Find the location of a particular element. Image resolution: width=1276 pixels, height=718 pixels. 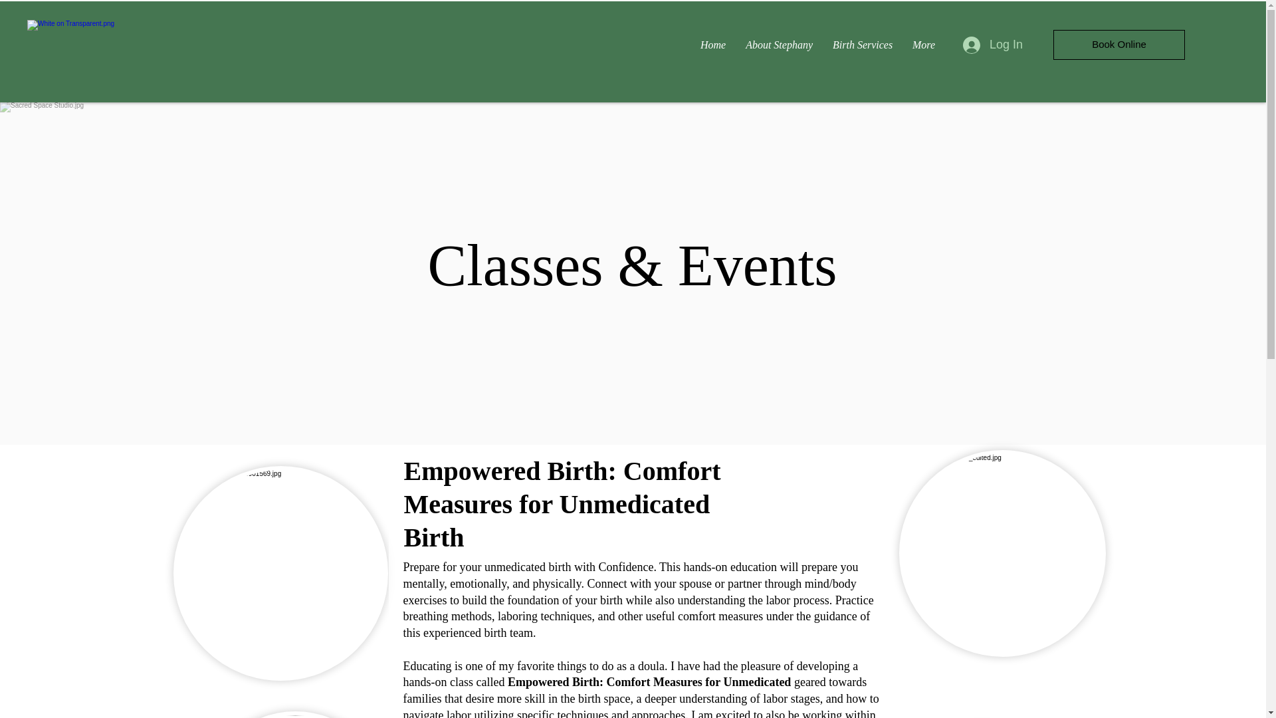

Book Online is located at coordinates (1119, 45).